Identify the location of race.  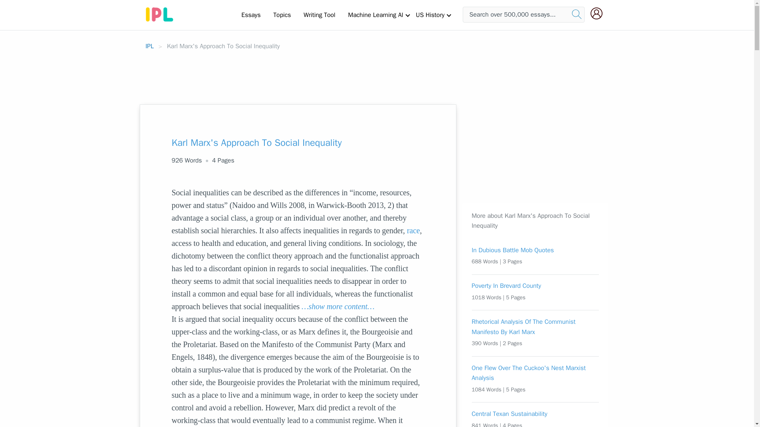
(413, 231).